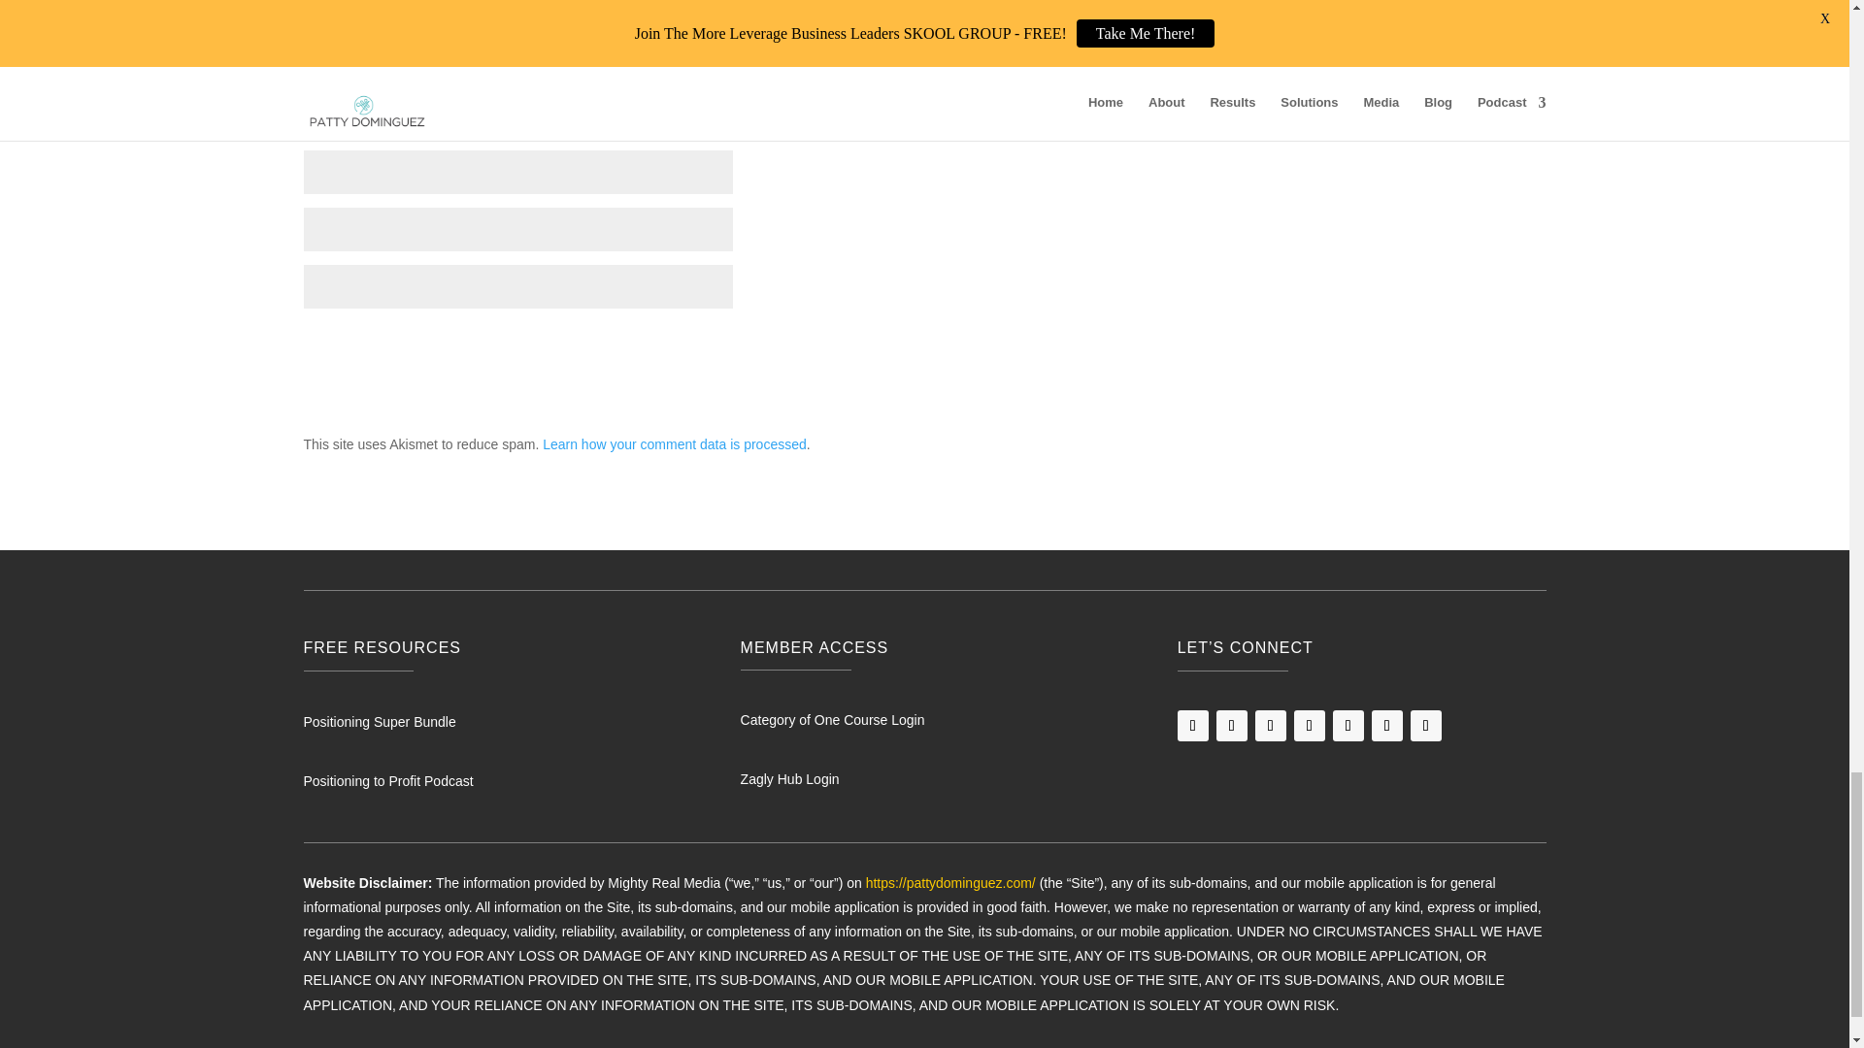 Image resolution: width=1864 pixels, height=1048 pixels. I want to click on Follow on Youtube, so click(1425, 726).